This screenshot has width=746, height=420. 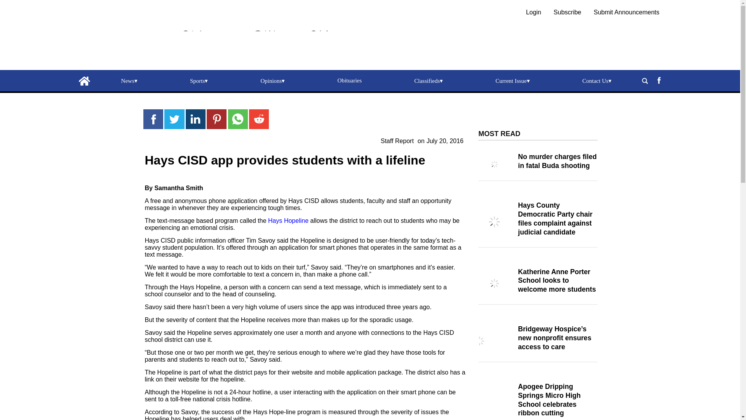 I want to click on Weather Widget, so click(x=538, y=116).